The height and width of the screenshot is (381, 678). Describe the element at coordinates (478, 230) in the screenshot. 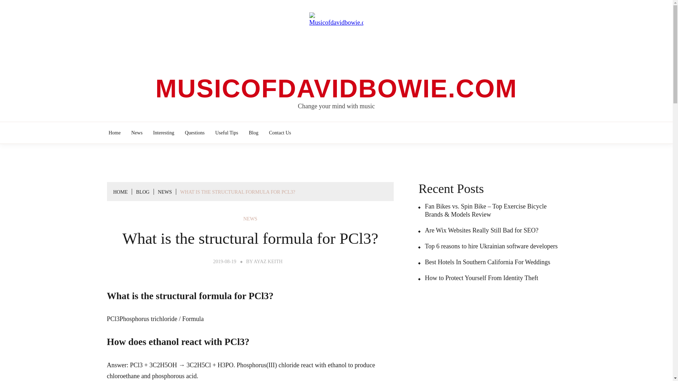

I see `Are Wix Websites Really Still Bad for SEO?` at that location.